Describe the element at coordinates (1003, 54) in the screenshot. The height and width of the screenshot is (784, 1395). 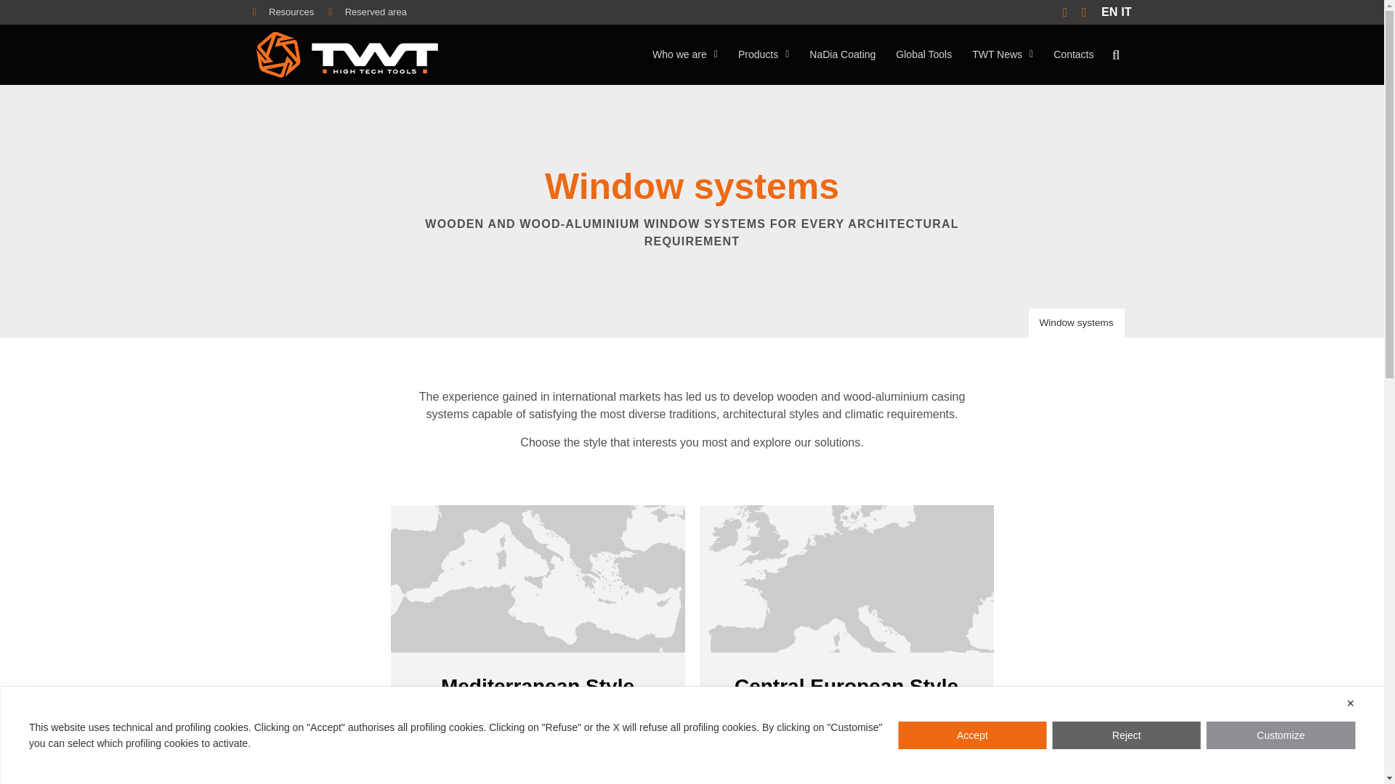
I see `TWT News` at that location.